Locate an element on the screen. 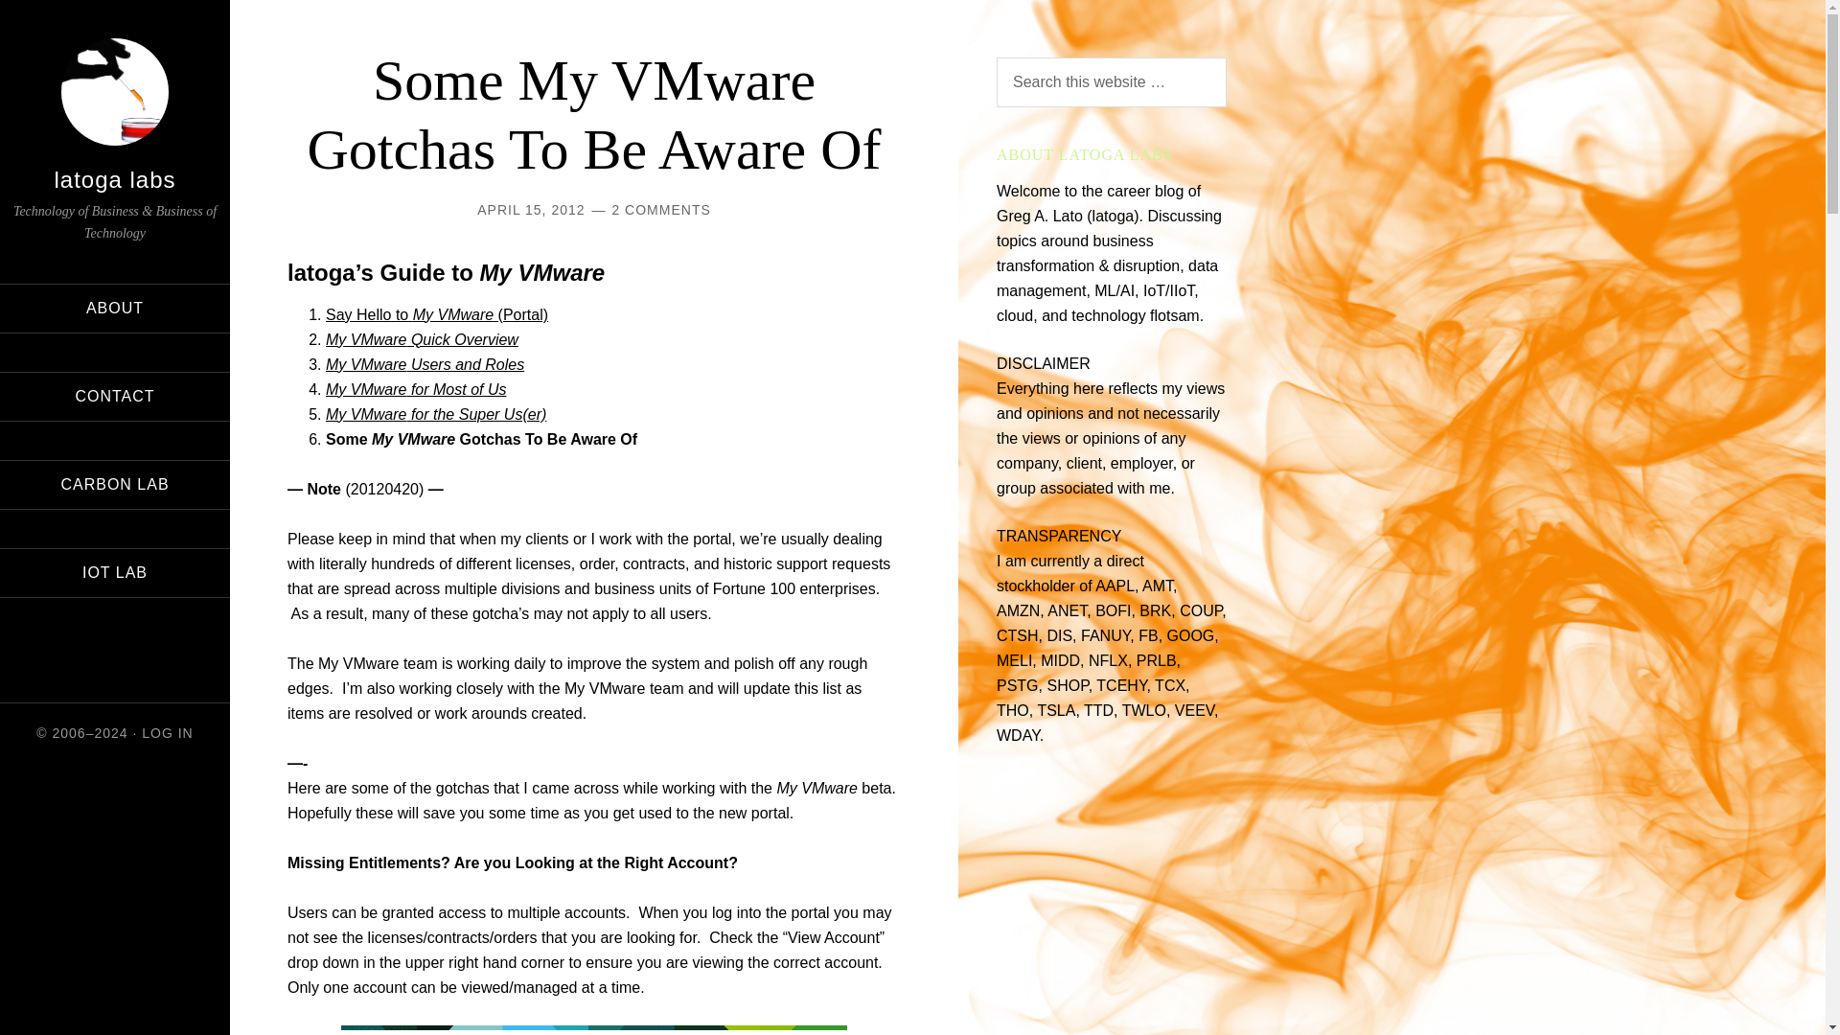 Image resolution: width=1840 pixels, height=1035 pixels. IOT LAB is located at coordinates (115, 572).